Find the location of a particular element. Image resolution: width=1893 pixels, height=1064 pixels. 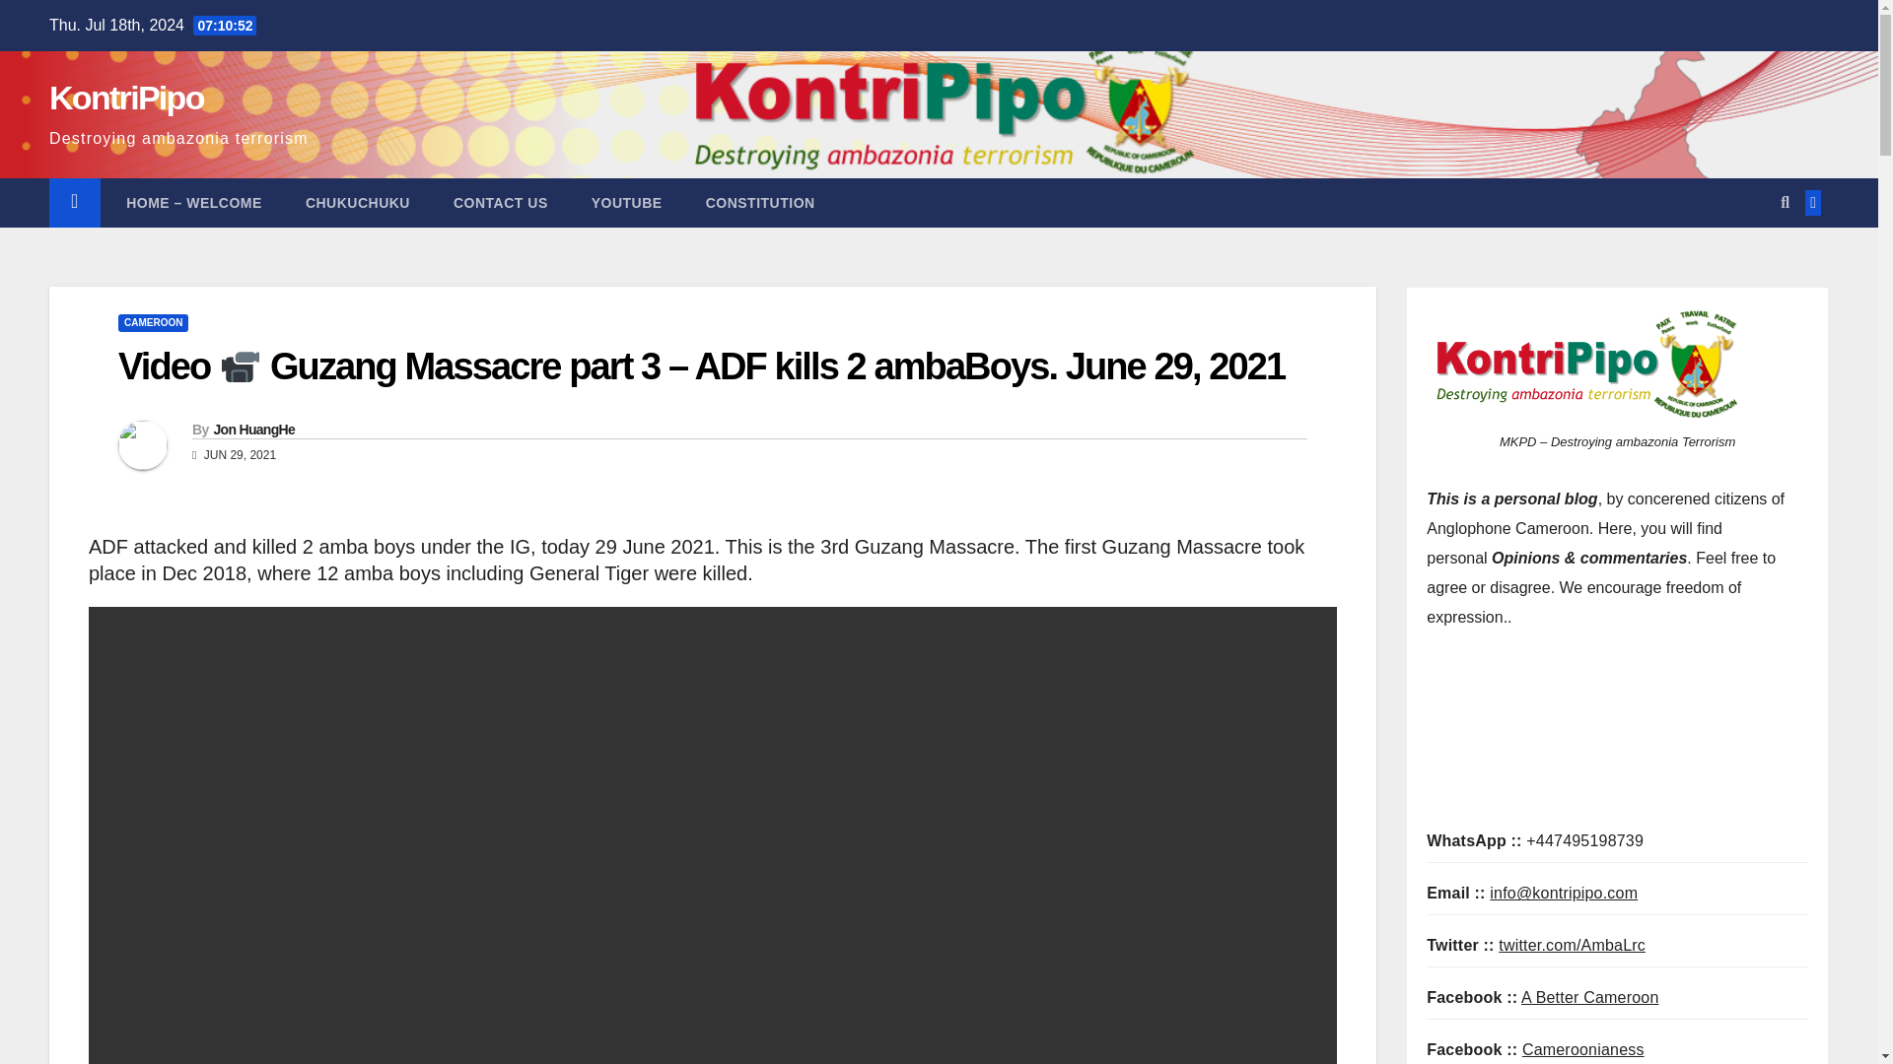

YOUTUBE is located at coordinates (626, 203).